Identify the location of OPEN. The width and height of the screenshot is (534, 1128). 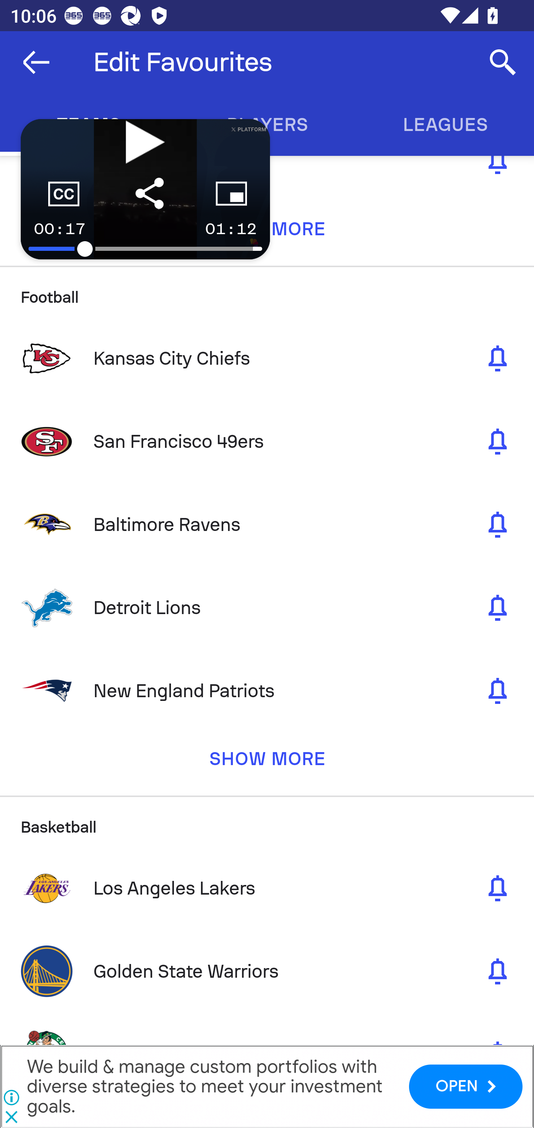
(466, 1086).